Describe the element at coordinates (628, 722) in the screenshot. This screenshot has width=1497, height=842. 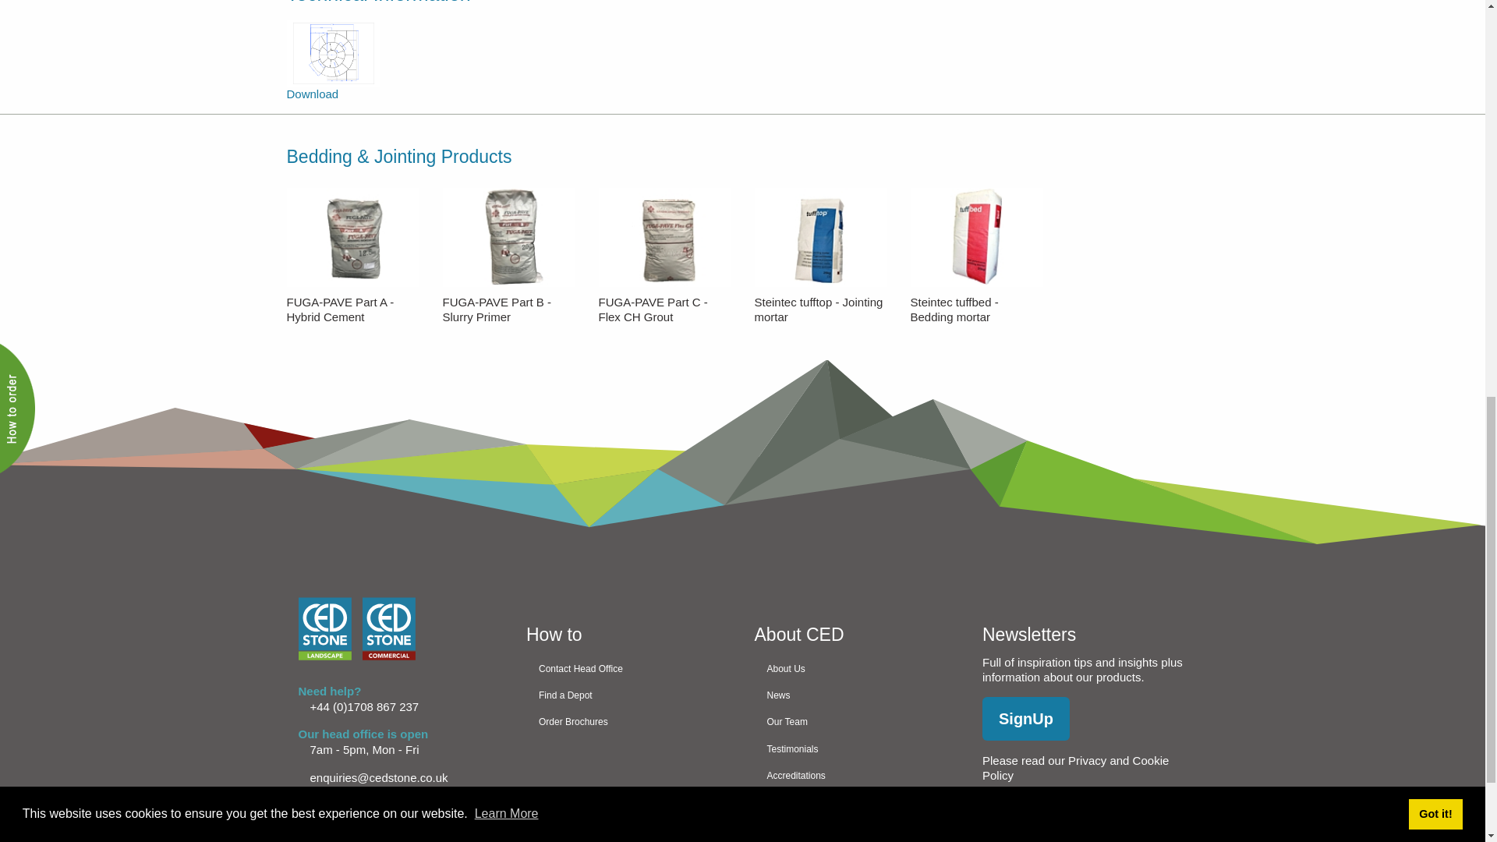
I see `Head Office` at that location.